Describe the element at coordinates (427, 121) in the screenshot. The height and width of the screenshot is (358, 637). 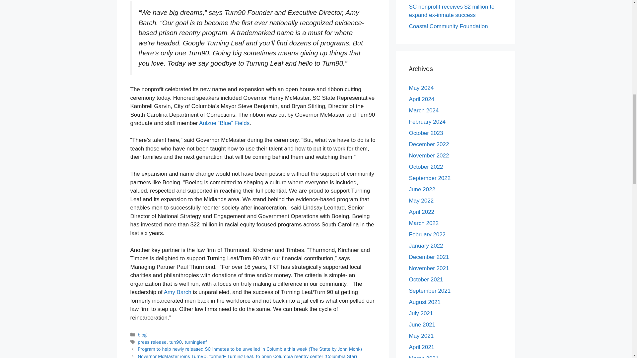
I see `February 2024` at that location.